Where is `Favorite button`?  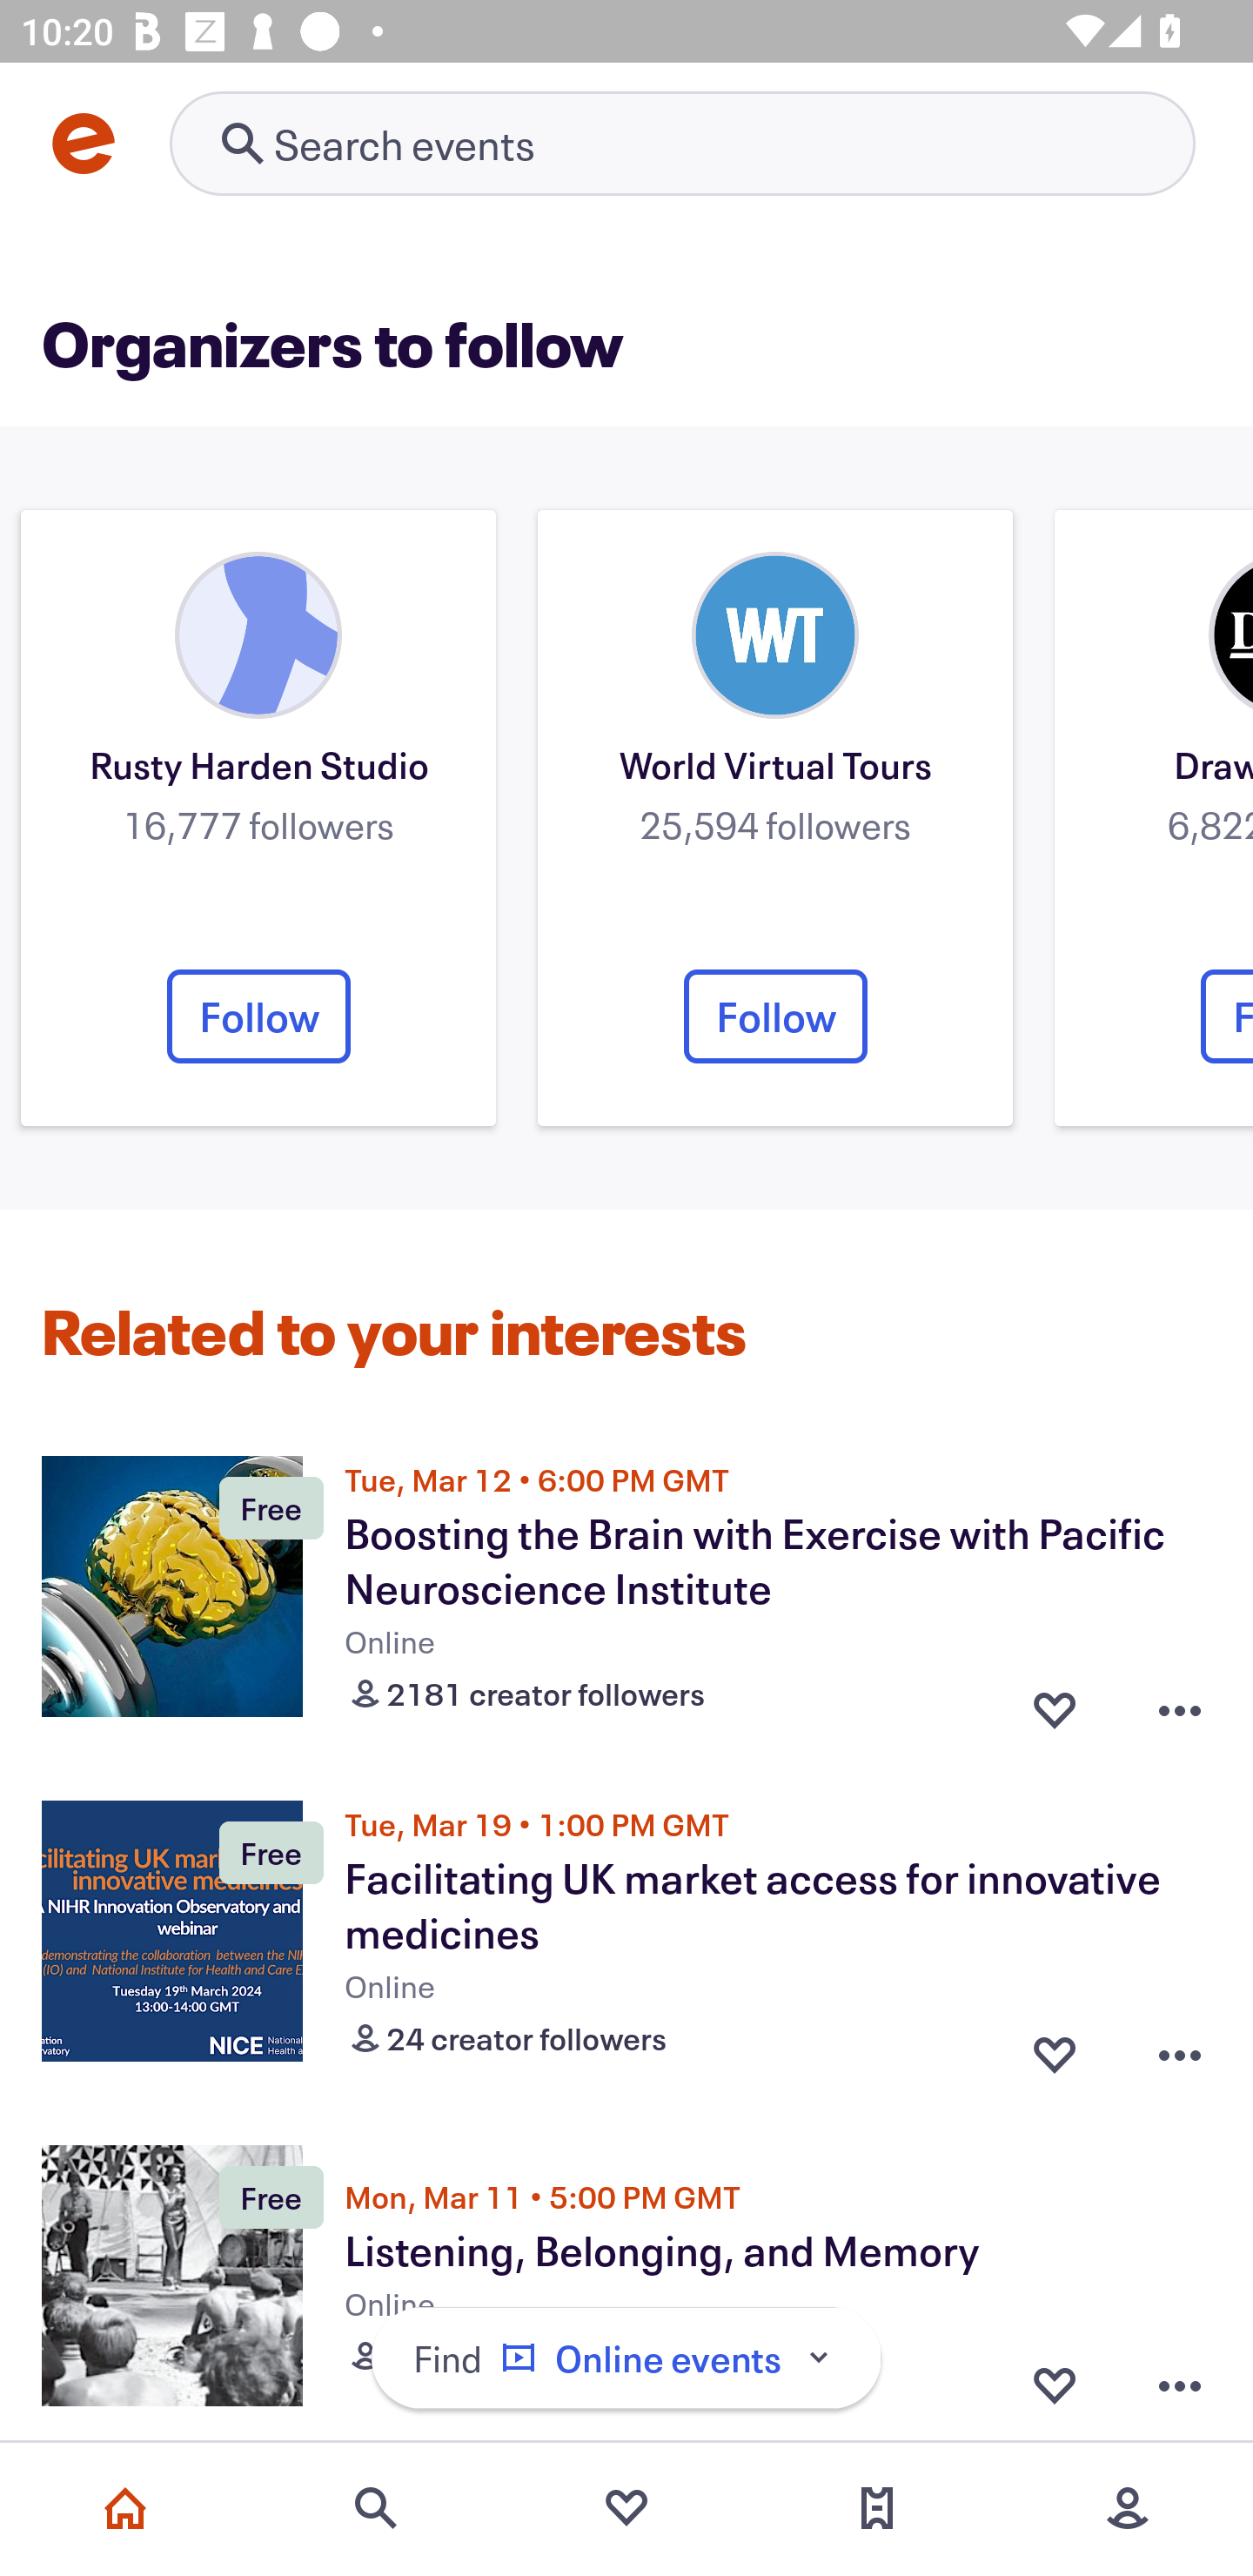 Favorite button is located at coordinates (1055, 2385).